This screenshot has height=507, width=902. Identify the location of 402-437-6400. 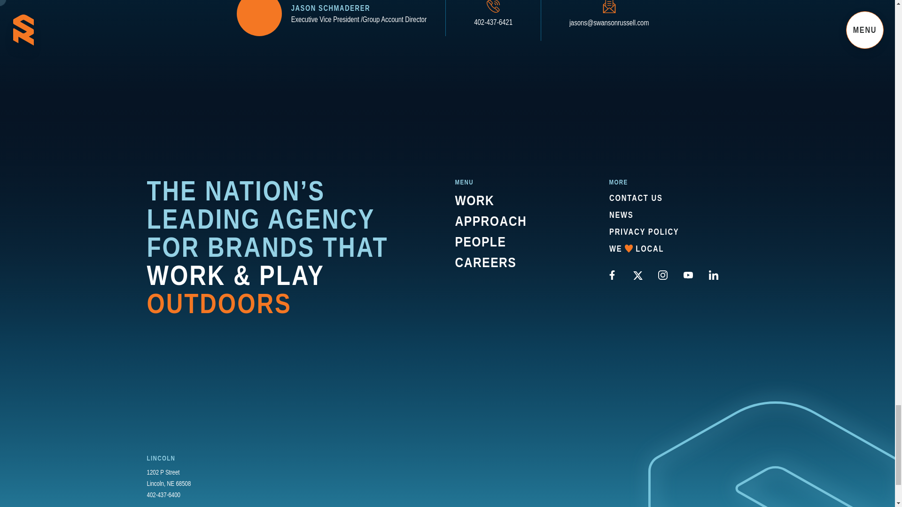
(163, 495).